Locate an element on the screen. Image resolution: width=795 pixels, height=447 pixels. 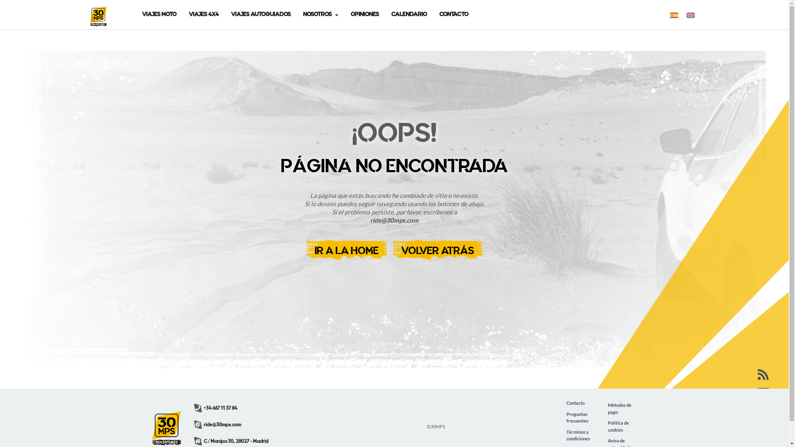
Youtube is located at coordinates (763, 393).